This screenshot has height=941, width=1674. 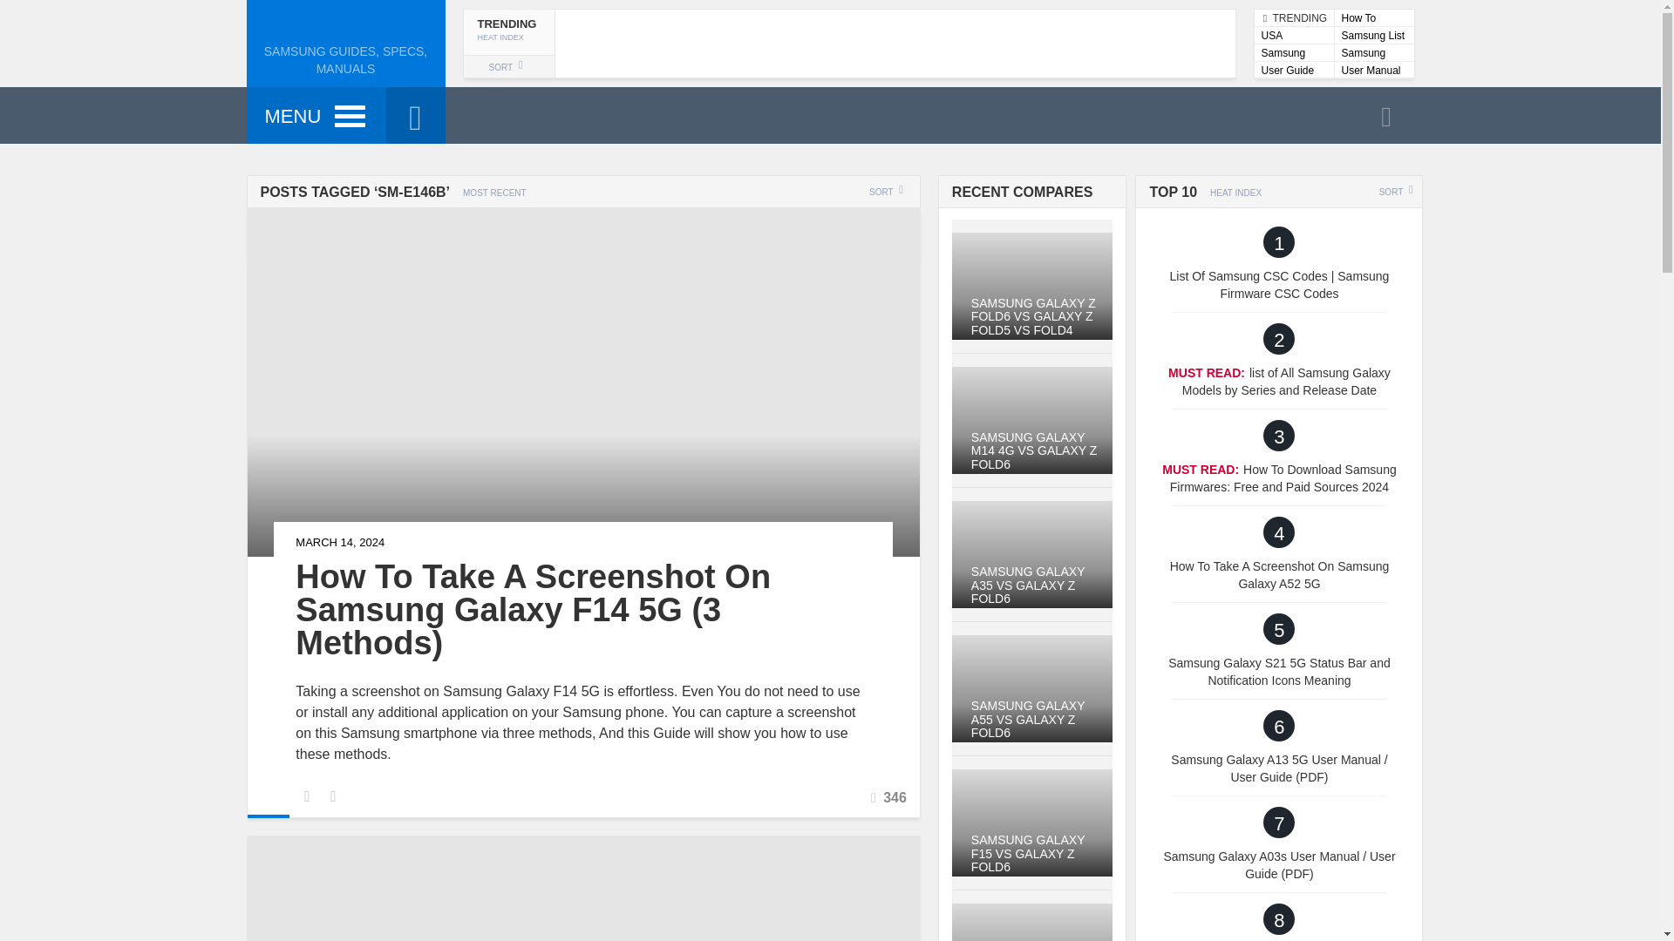 I want to click on Samsung Lists, so click(x=1293, y=52).